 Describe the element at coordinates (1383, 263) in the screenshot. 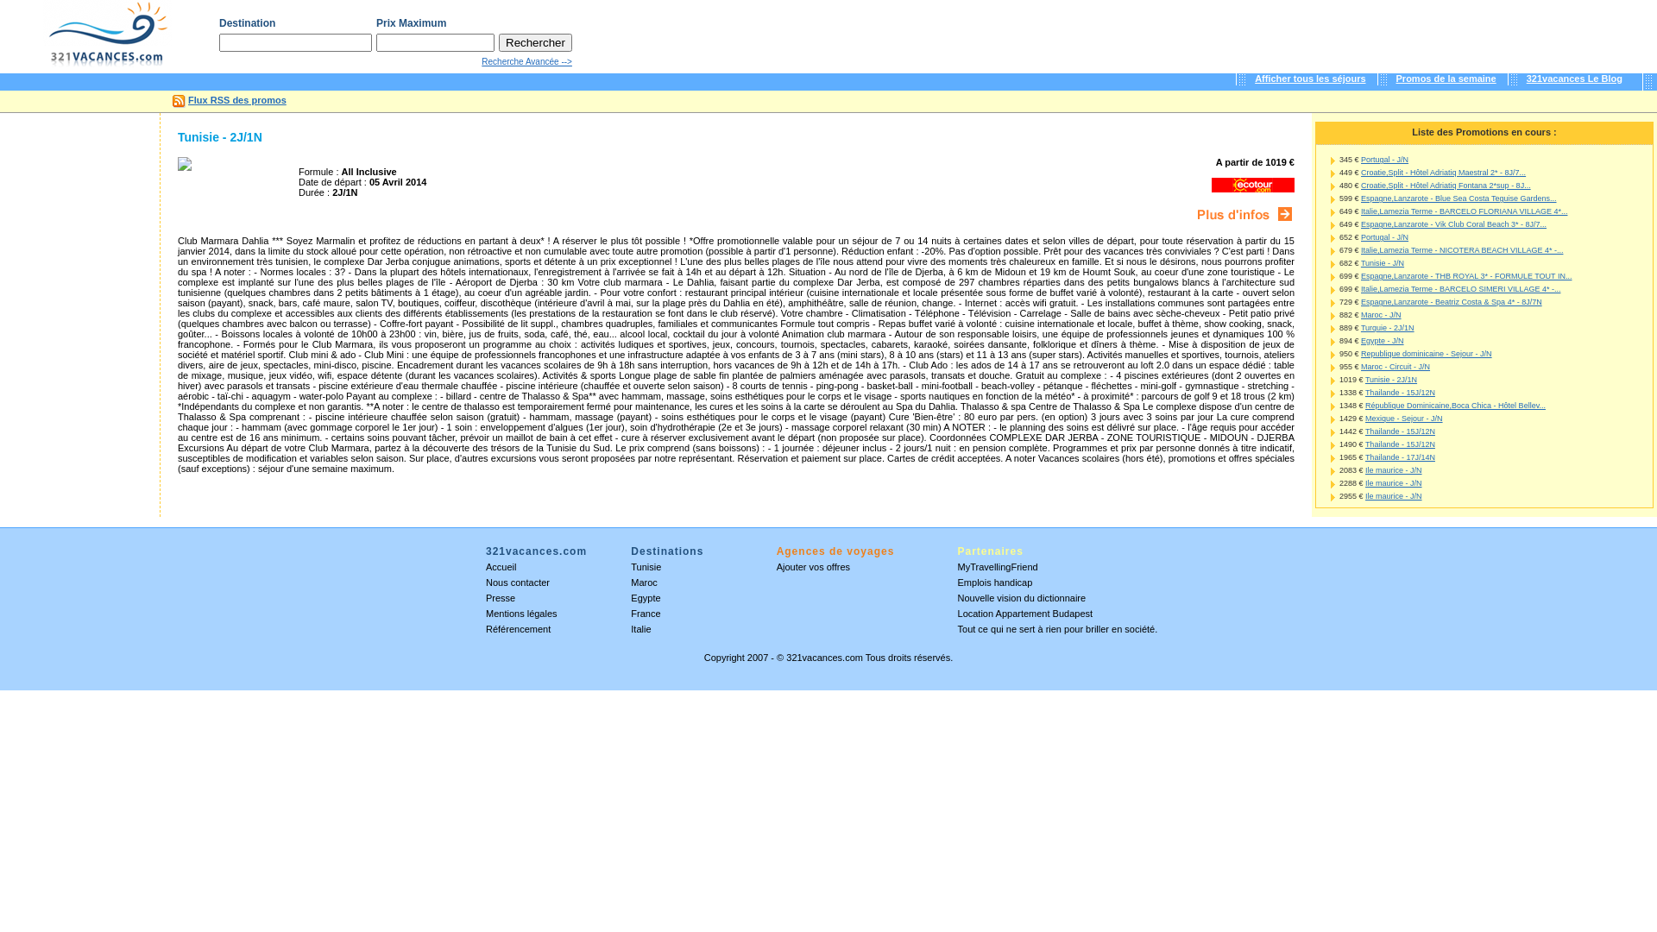

I see `Tunisie - J/N` at that location.